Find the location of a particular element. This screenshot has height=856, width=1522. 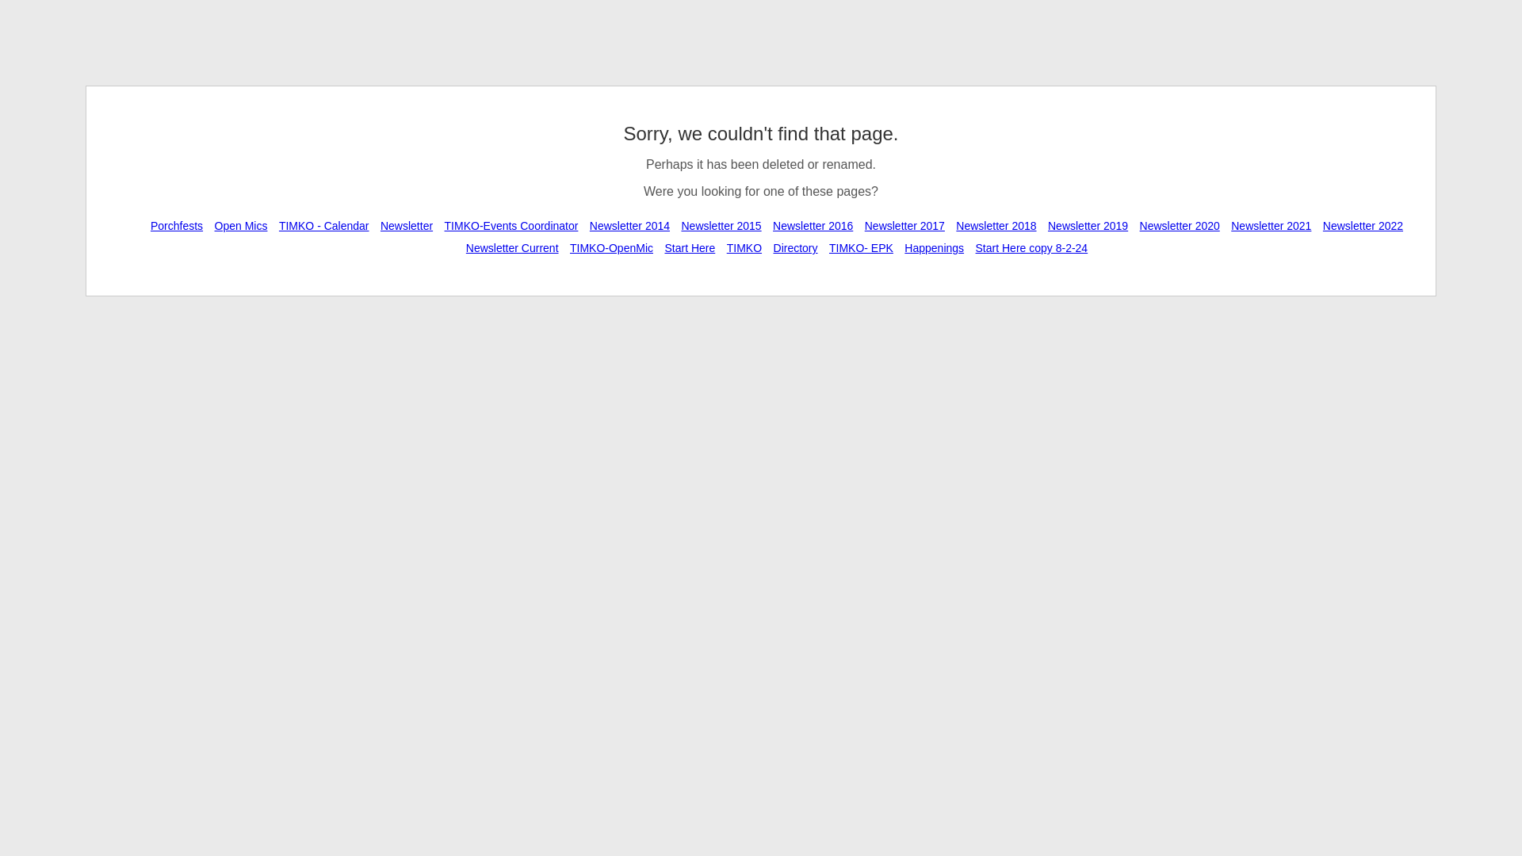

Newsletter 2016 is located at coordinates (812, 225).